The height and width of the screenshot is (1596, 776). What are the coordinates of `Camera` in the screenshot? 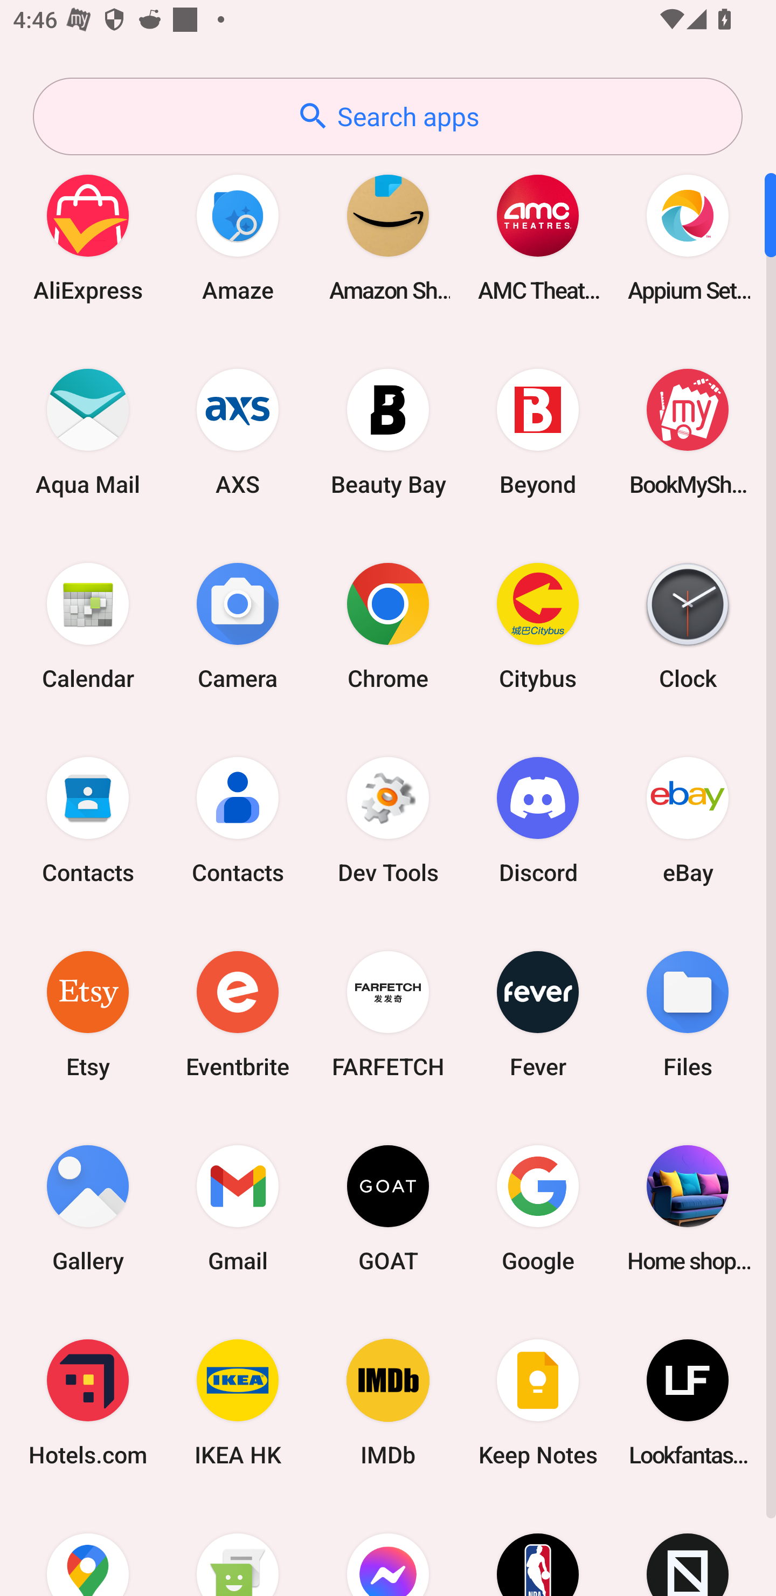 It's located at (238, 625).